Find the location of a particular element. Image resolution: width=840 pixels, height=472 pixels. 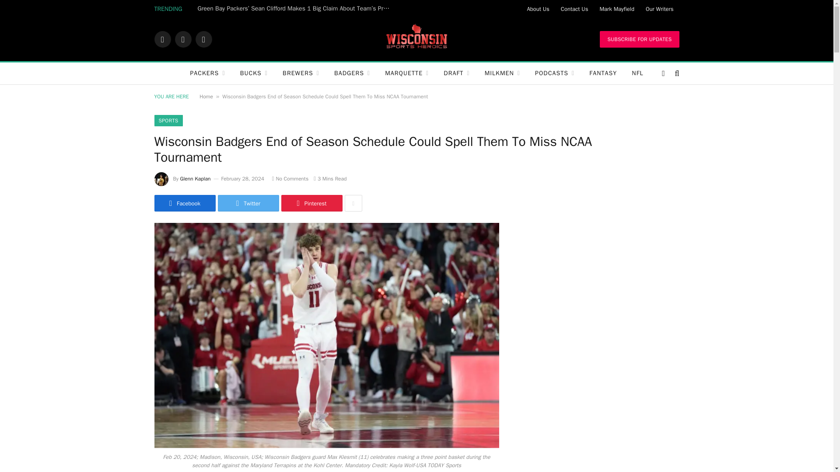

About Us is located at coordinates (537, 9).